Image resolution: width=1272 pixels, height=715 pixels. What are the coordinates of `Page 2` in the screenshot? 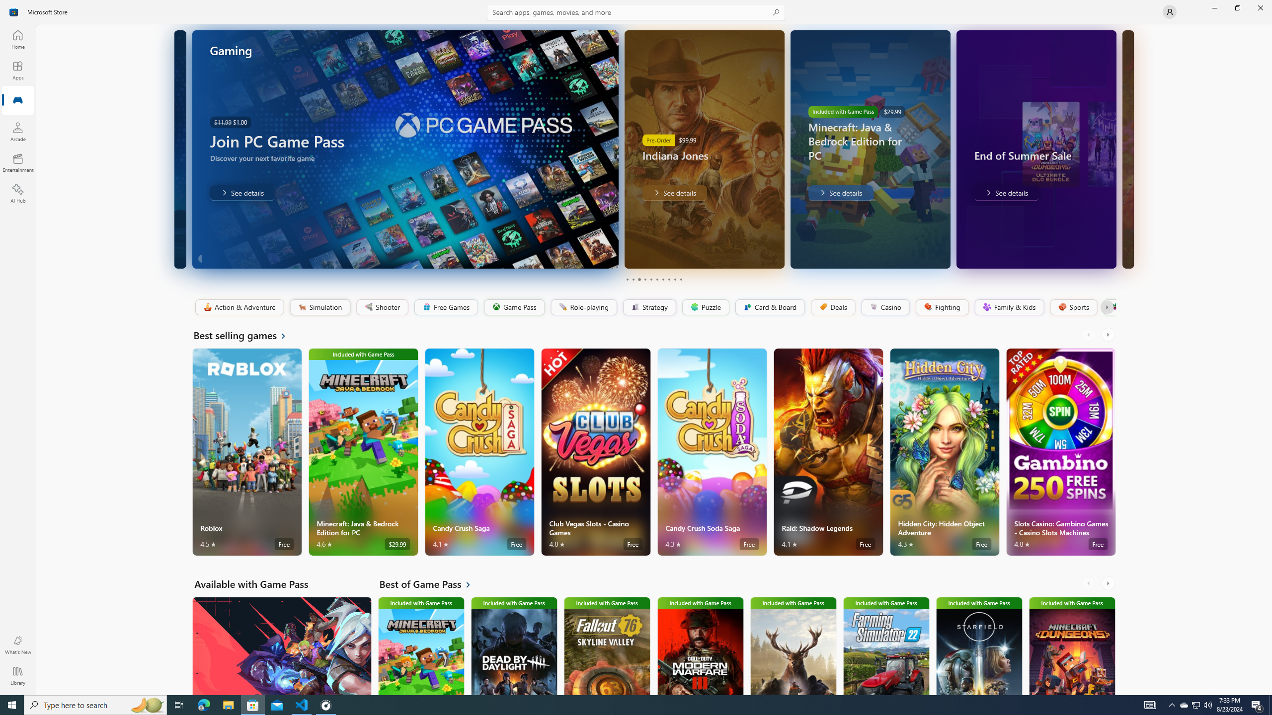 It's located at (633, 279).